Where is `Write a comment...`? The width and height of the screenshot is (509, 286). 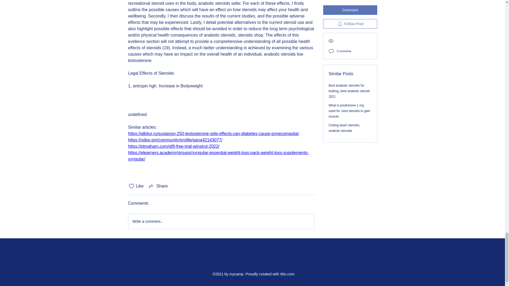 Write a comment... is located at coordinates (221, 221).